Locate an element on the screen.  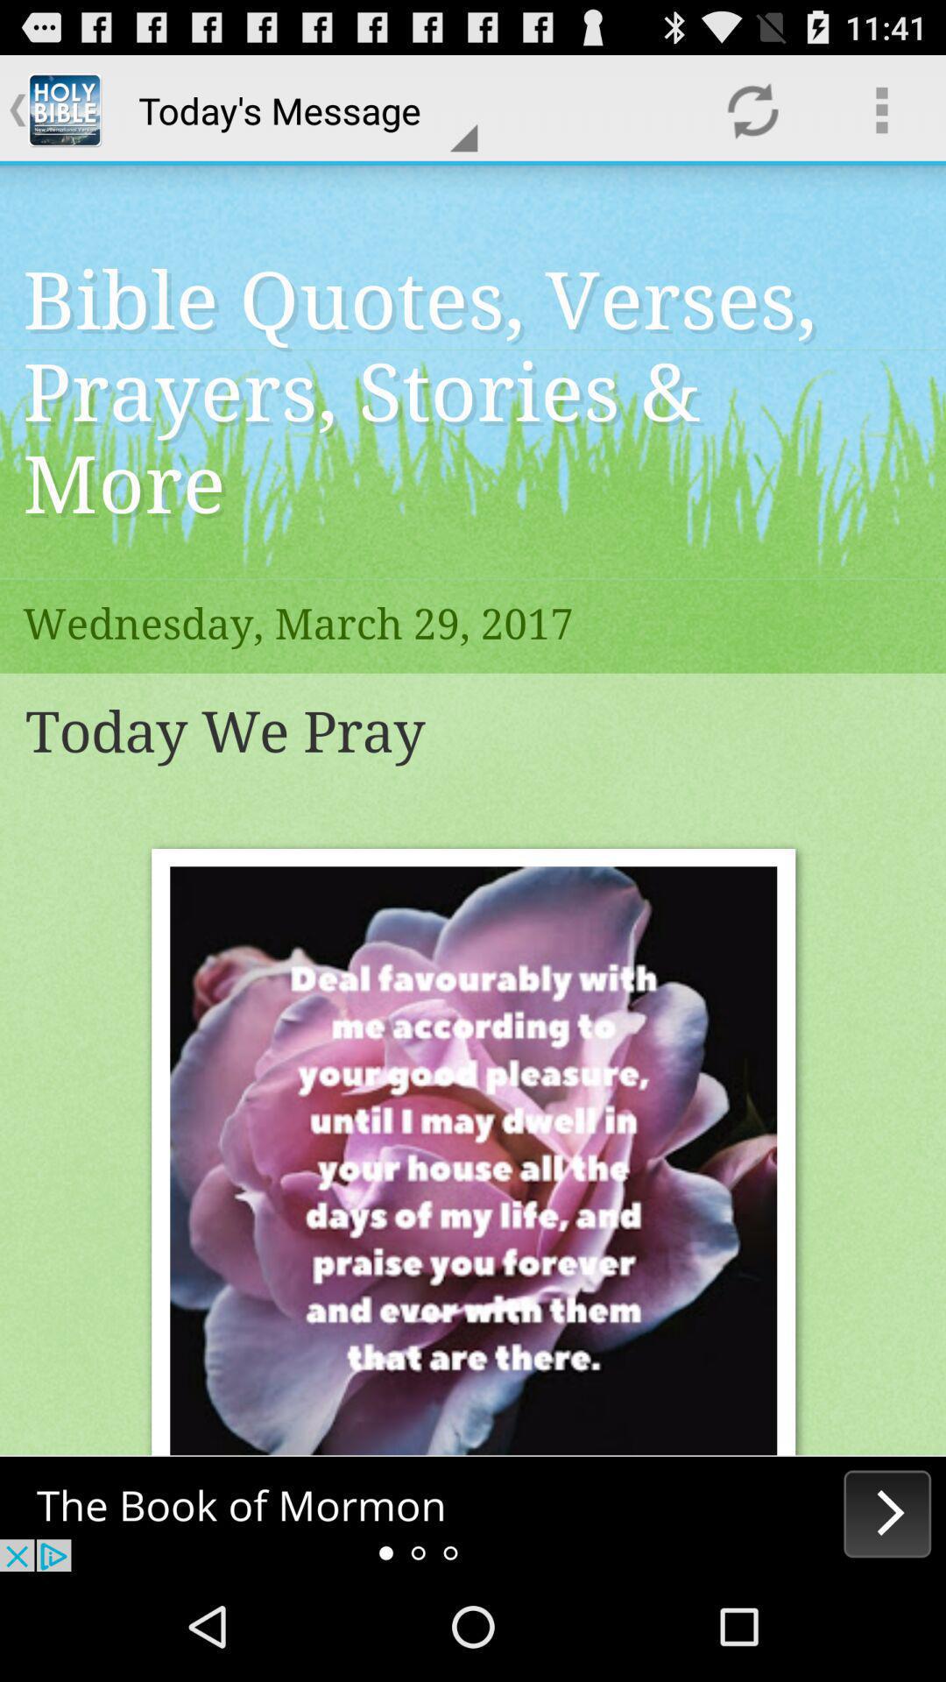
go to advertisement is located at coordinates (473, 1514).